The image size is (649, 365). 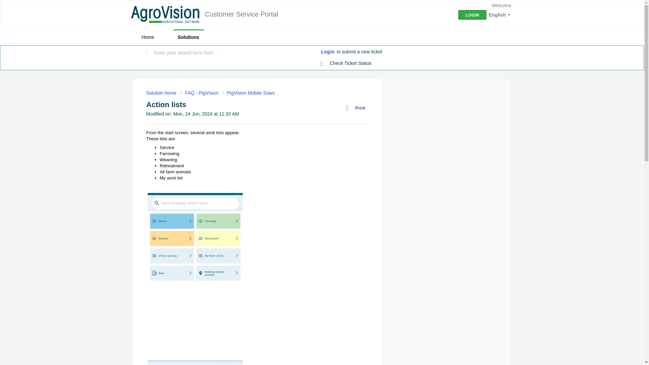 I want to click on LOGIN, so click(x=472, y=15).